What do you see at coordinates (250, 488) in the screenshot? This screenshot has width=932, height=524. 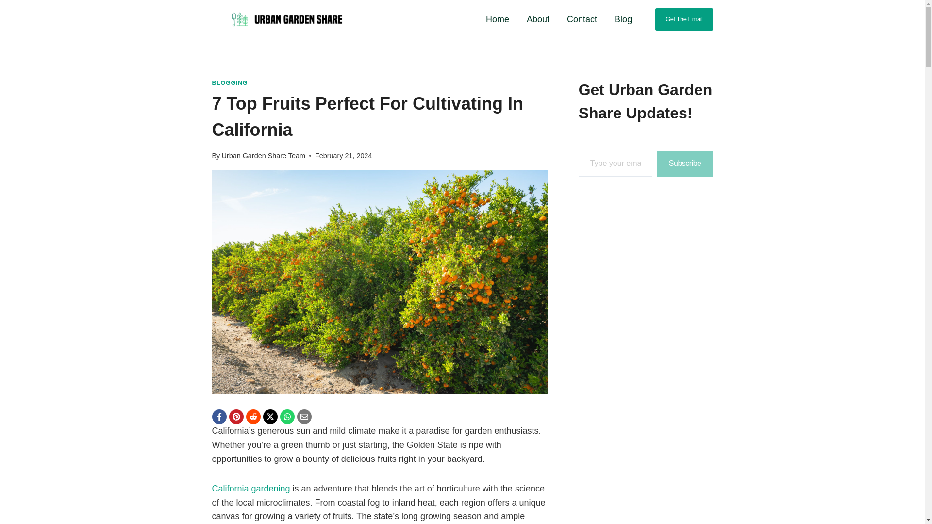 I see `California gardening` at bounding box center [250, 488].